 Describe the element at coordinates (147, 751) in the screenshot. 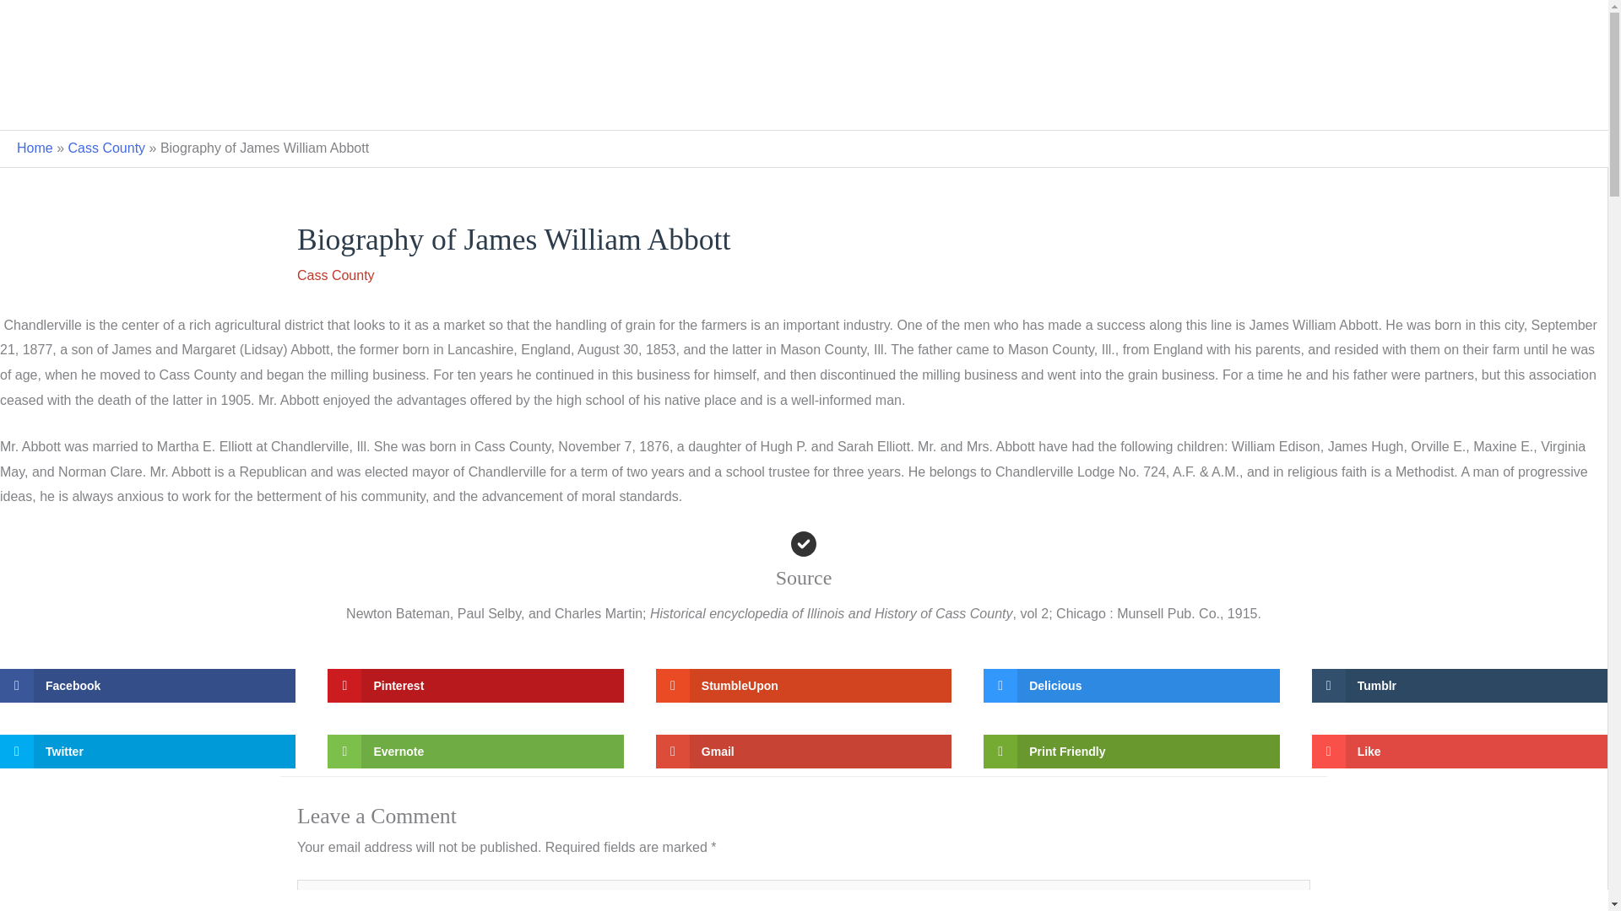

I see `Twitter` at that location.